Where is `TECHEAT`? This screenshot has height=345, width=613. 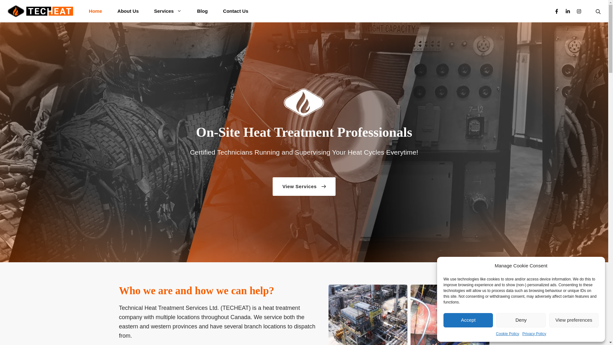
TECHEAT is located at coordinates (40, 11).